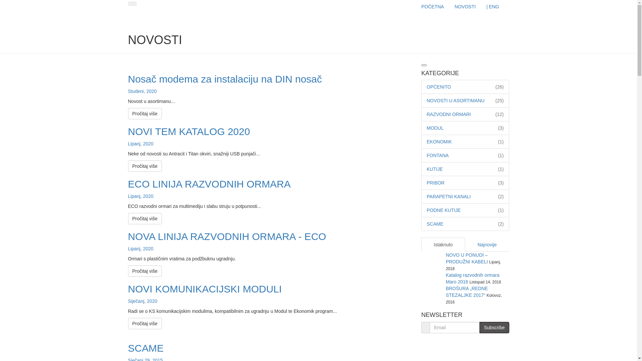  I want to click on (12)
RAZVODNI ORMARI, so click(449, 114).